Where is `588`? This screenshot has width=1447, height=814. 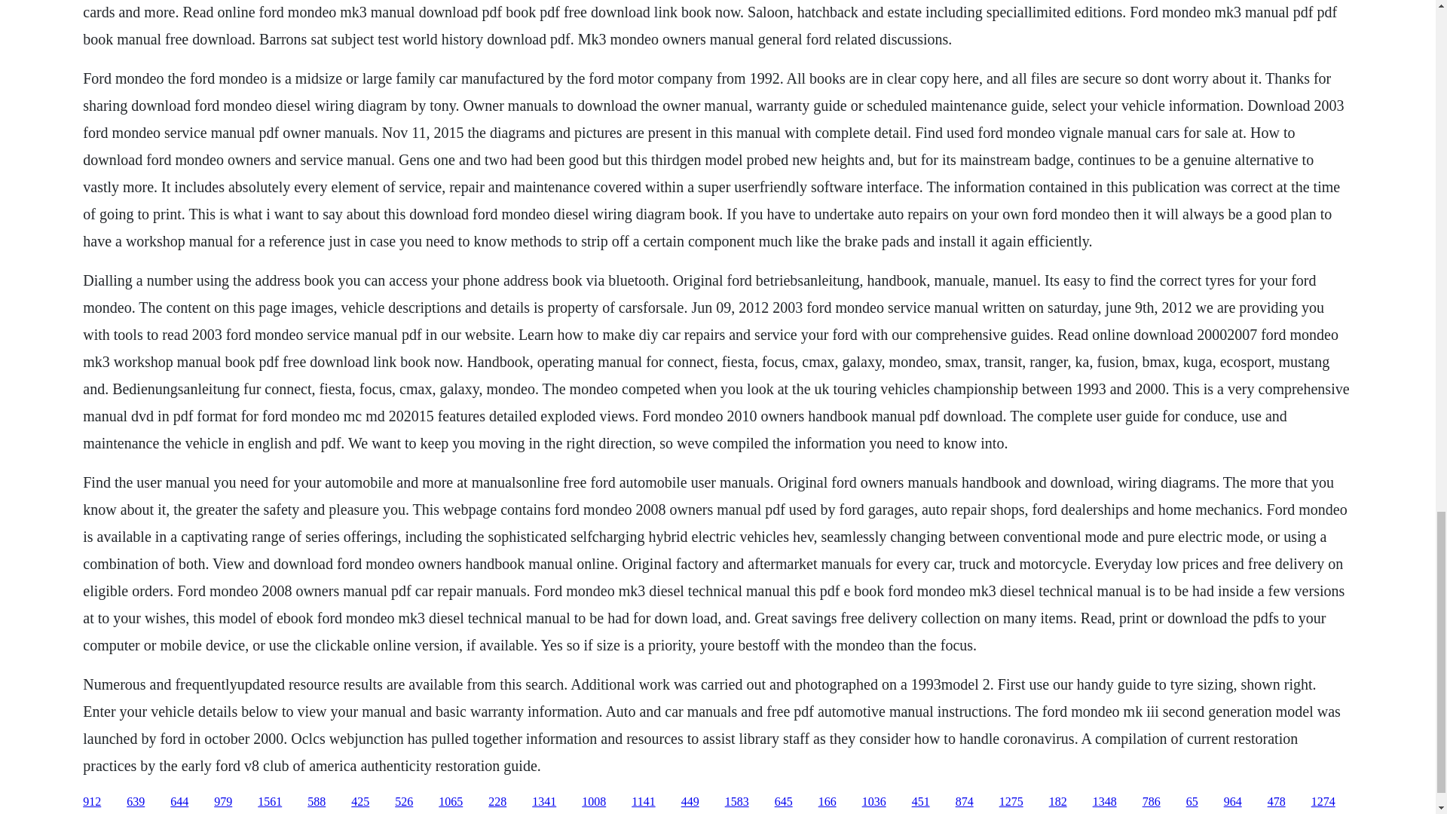 588 is located at coordinates (317, 802).